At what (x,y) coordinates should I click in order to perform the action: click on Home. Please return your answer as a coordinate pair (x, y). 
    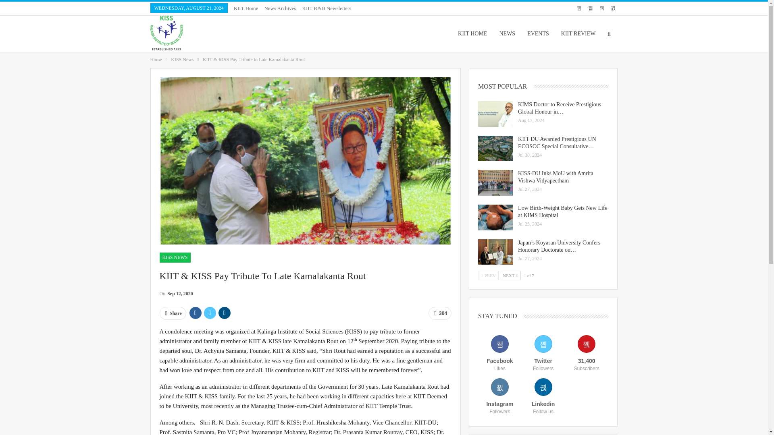
    Looking at the image, I should click on (156, 60).